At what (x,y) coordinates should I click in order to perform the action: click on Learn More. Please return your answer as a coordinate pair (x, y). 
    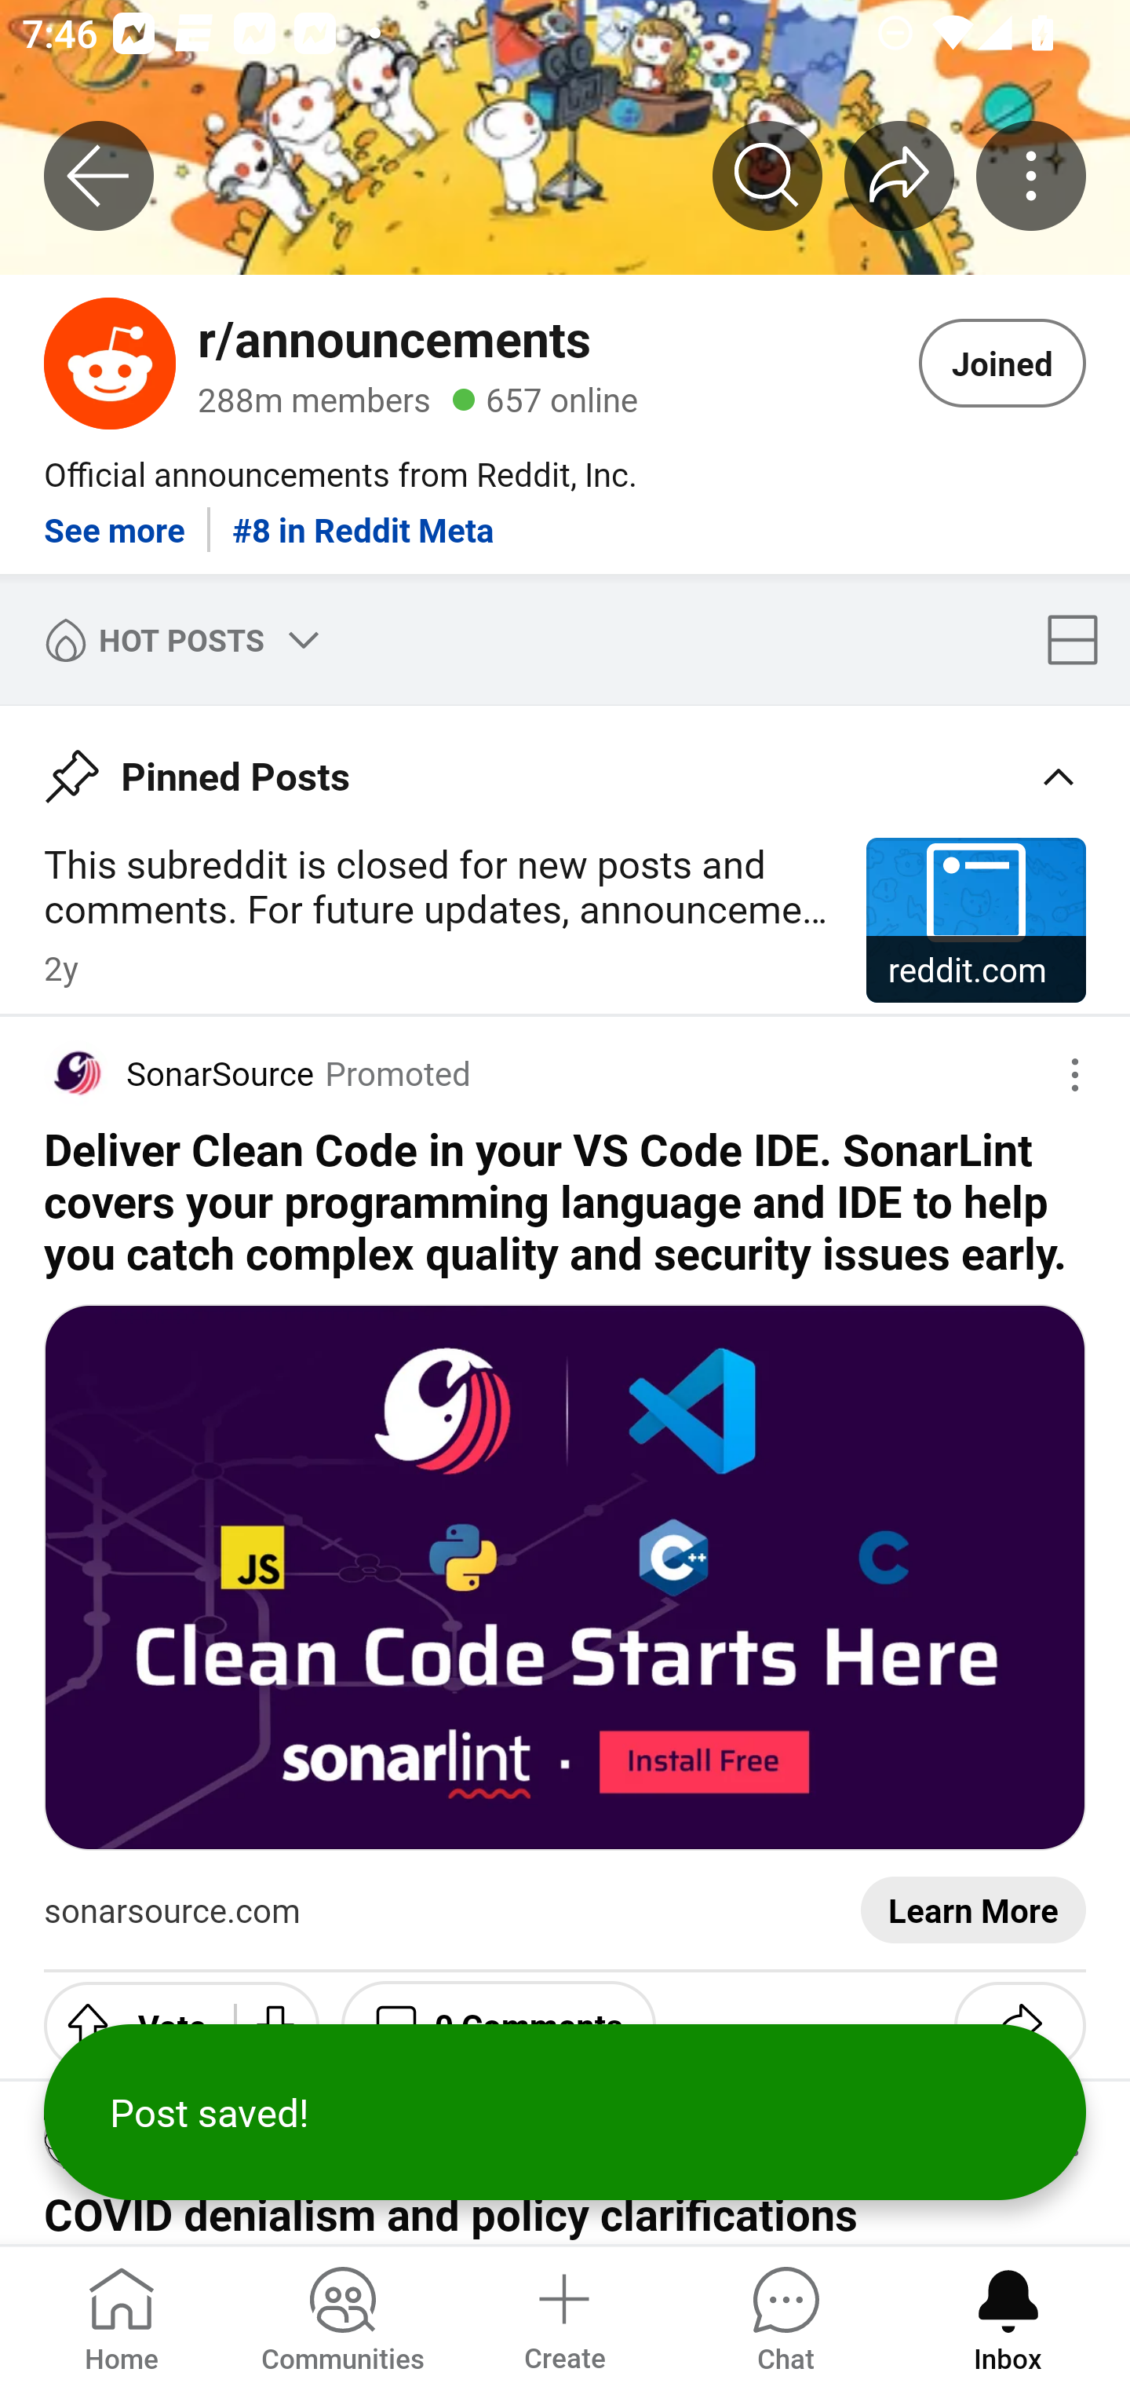
    Looking at the image, I should click on (973, 1911).